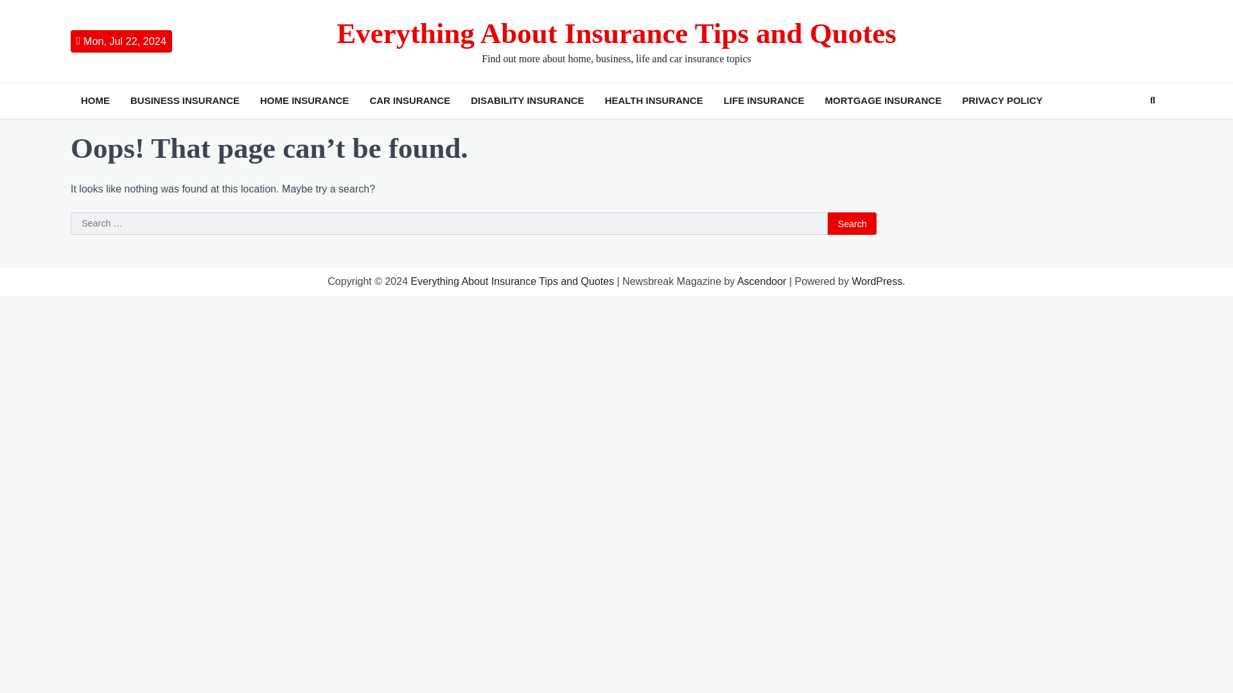 This screenshot has height=693, width=1233. What do you see at coordinates (409, 100) in the screenshot?
I see `CAR INSURANCE` at bounding box center [409, 100].